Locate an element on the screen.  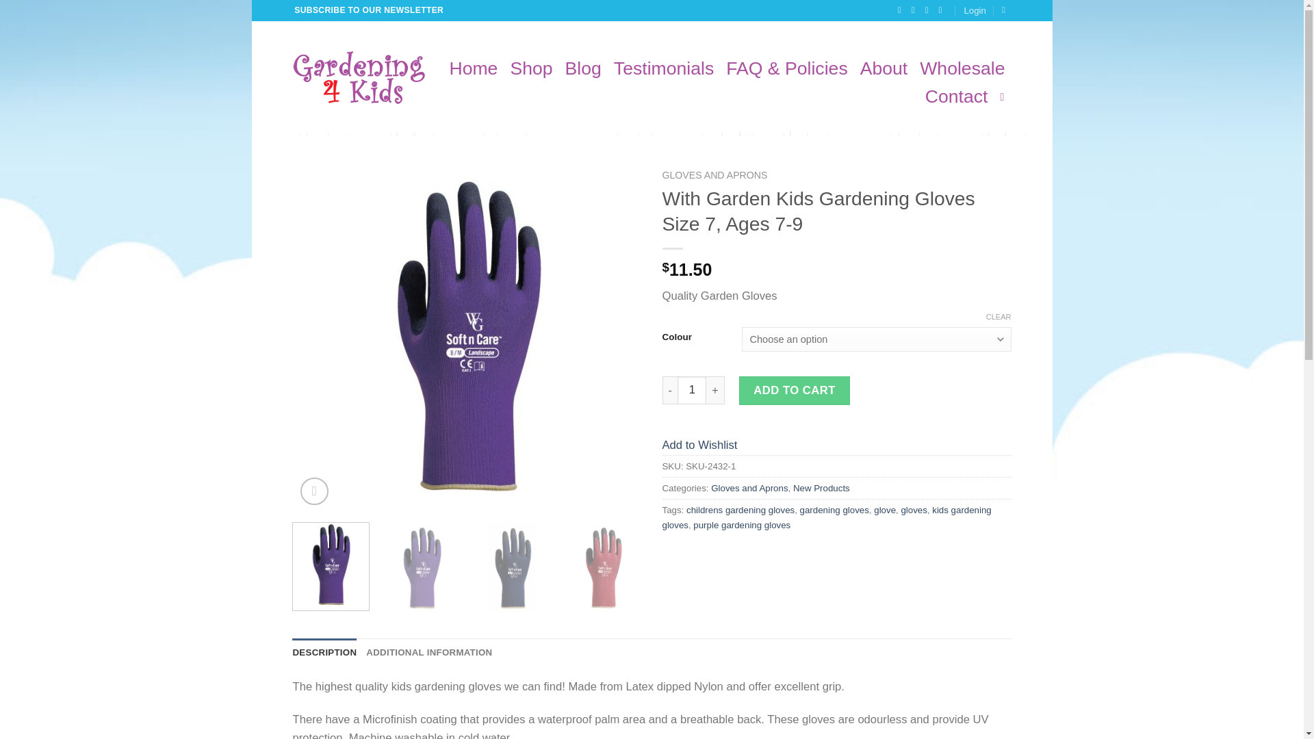
GLOVES AND APRONS is located at coordinates (714, 175).